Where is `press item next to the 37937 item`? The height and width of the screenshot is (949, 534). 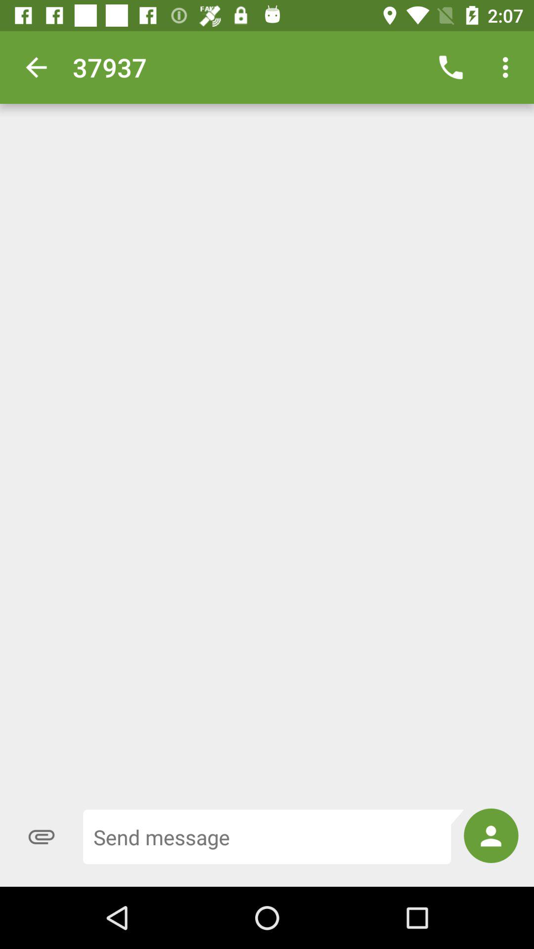 press item next to the 37937 item is located at coordinates (451, 67).